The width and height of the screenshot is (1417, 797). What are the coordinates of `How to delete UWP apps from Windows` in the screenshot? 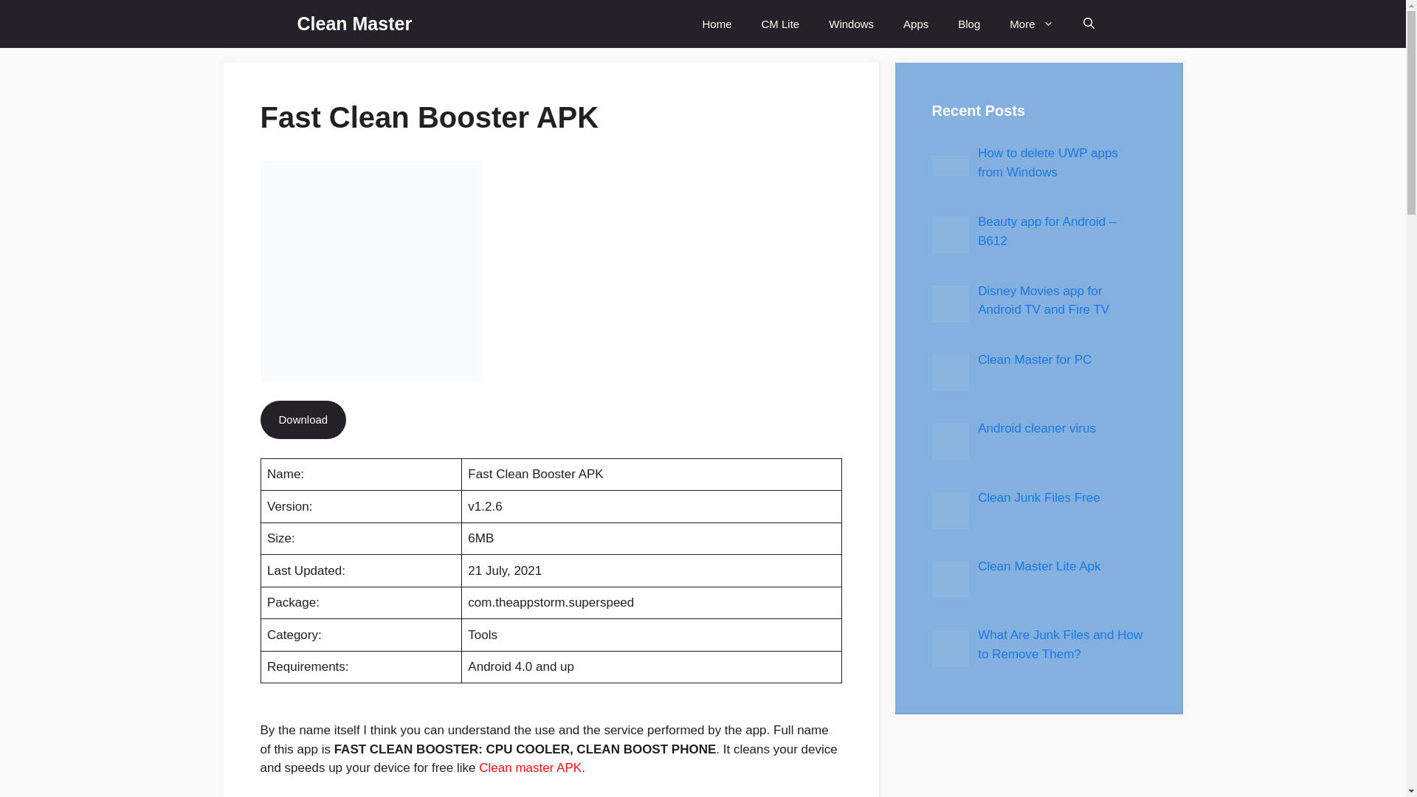 It's located at (1047, 162).